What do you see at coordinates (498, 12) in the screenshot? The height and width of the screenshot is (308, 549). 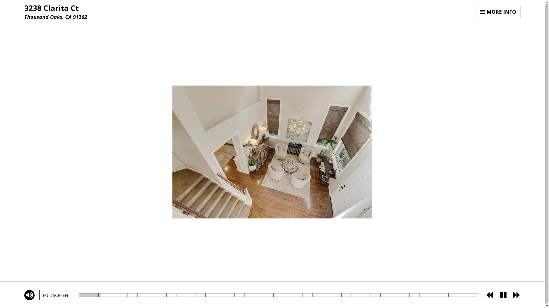 I see `MORE INFO` at bounding box center [498, 12].